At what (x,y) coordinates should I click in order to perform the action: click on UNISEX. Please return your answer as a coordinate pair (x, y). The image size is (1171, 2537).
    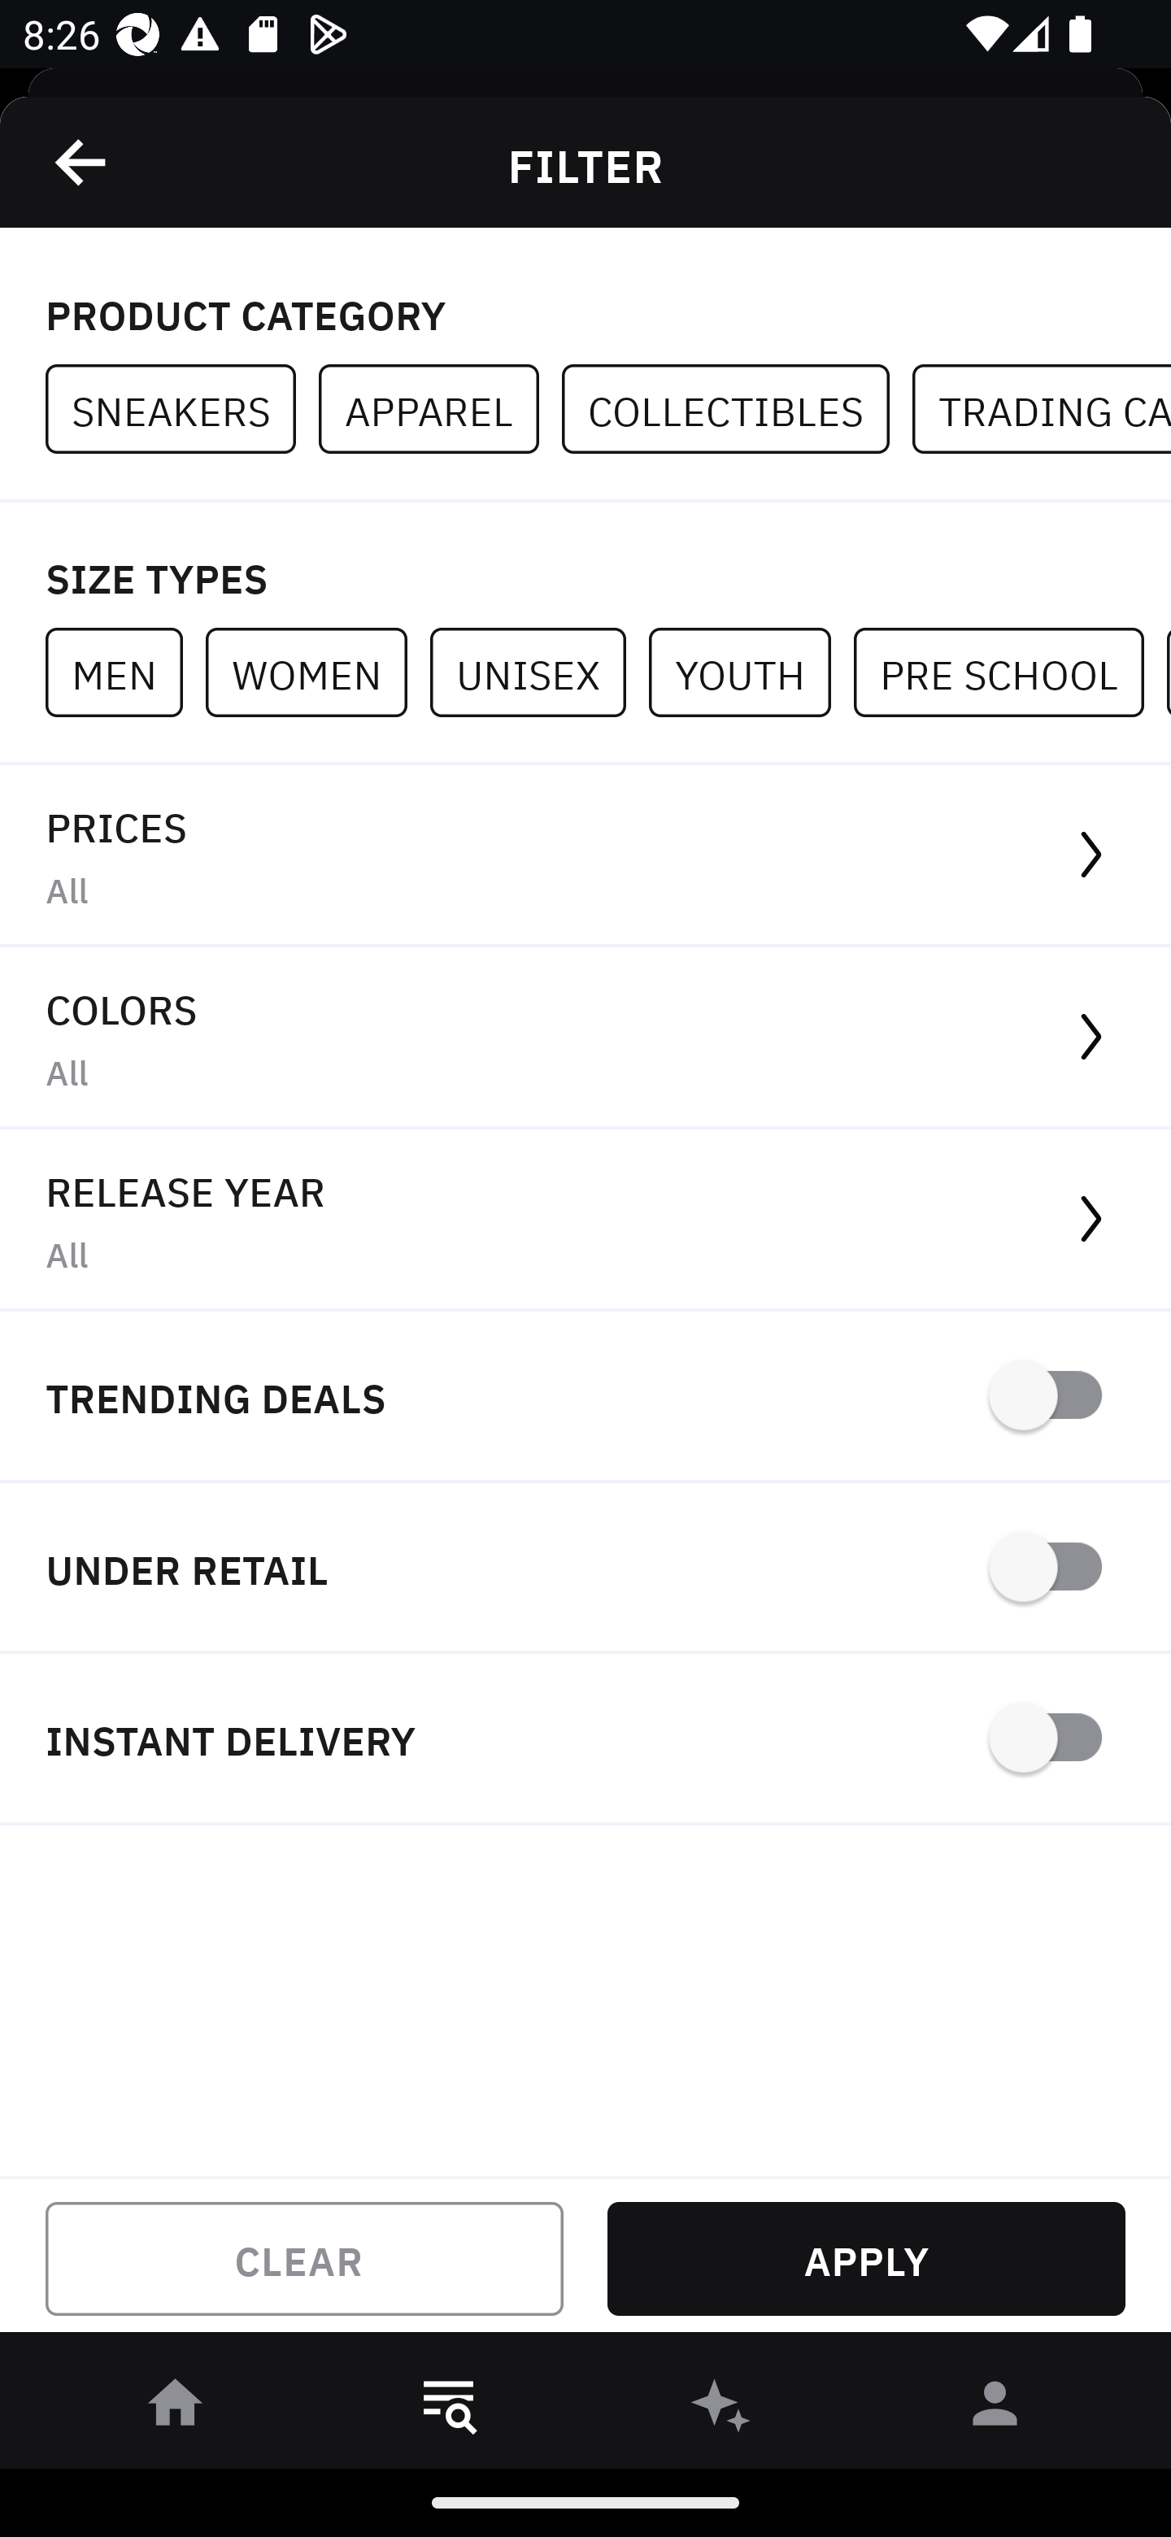
    Looking at the image, I should click on (538, 672).